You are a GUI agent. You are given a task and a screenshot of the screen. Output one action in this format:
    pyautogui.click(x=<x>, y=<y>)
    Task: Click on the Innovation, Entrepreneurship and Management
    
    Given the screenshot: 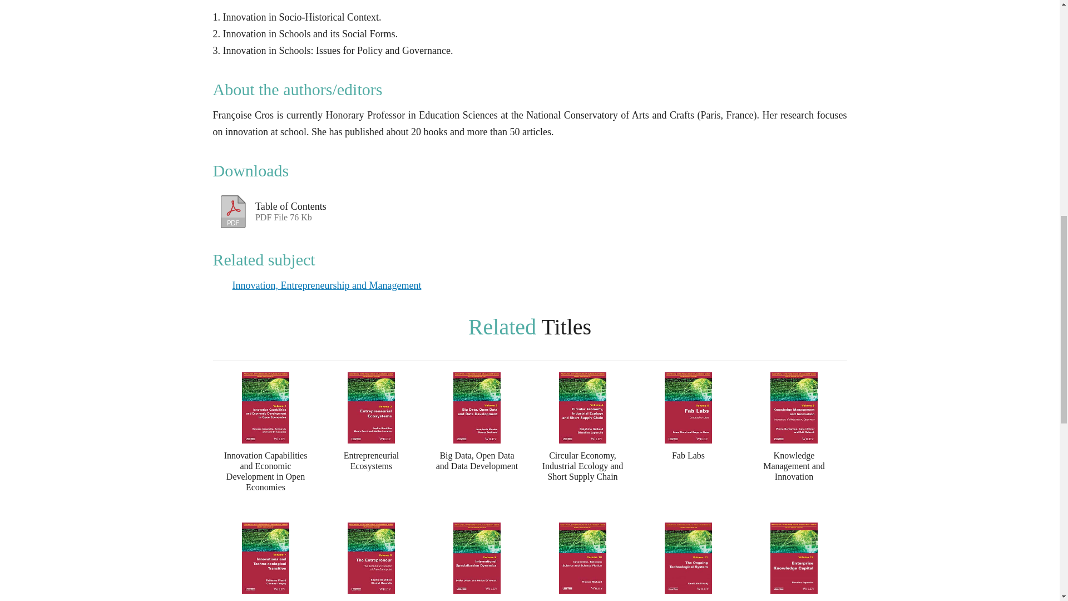 What is the action you would take?
    pyautogui.click(x=327, y=285)
    